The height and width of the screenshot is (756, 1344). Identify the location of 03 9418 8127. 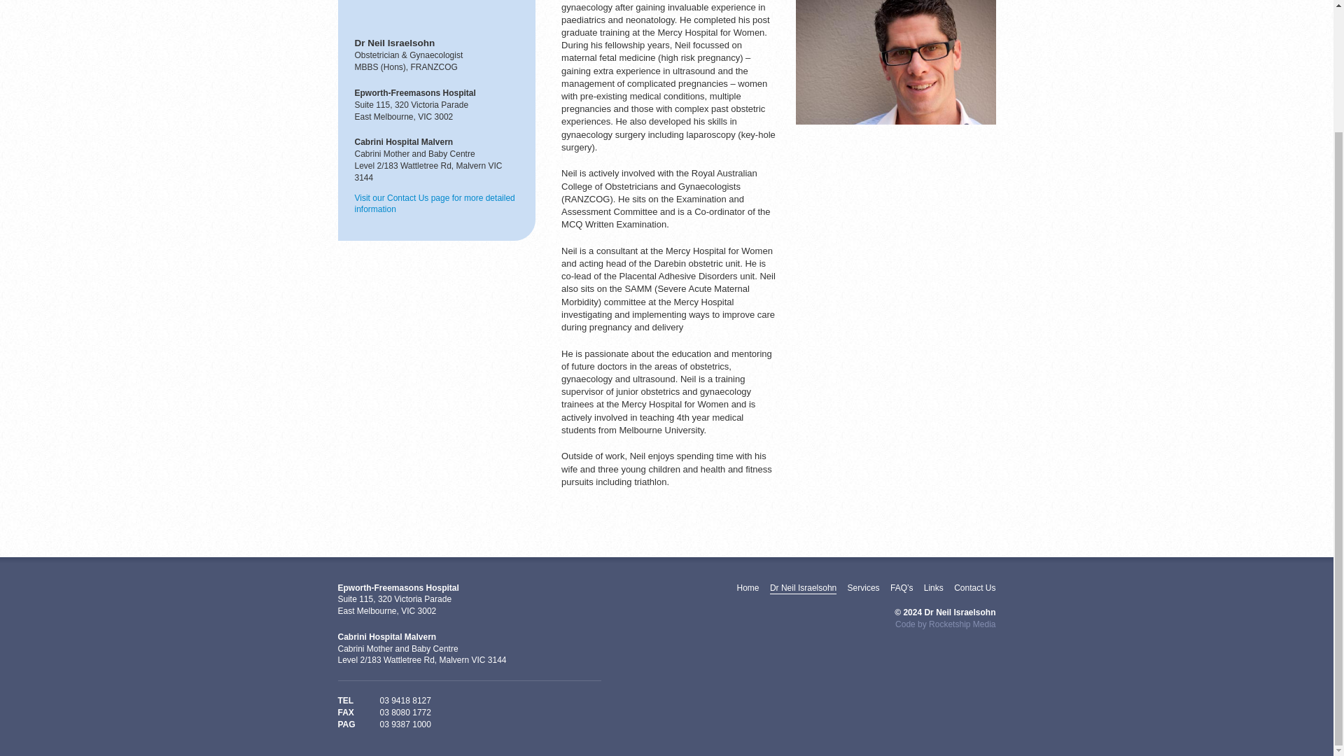
(405, 700).